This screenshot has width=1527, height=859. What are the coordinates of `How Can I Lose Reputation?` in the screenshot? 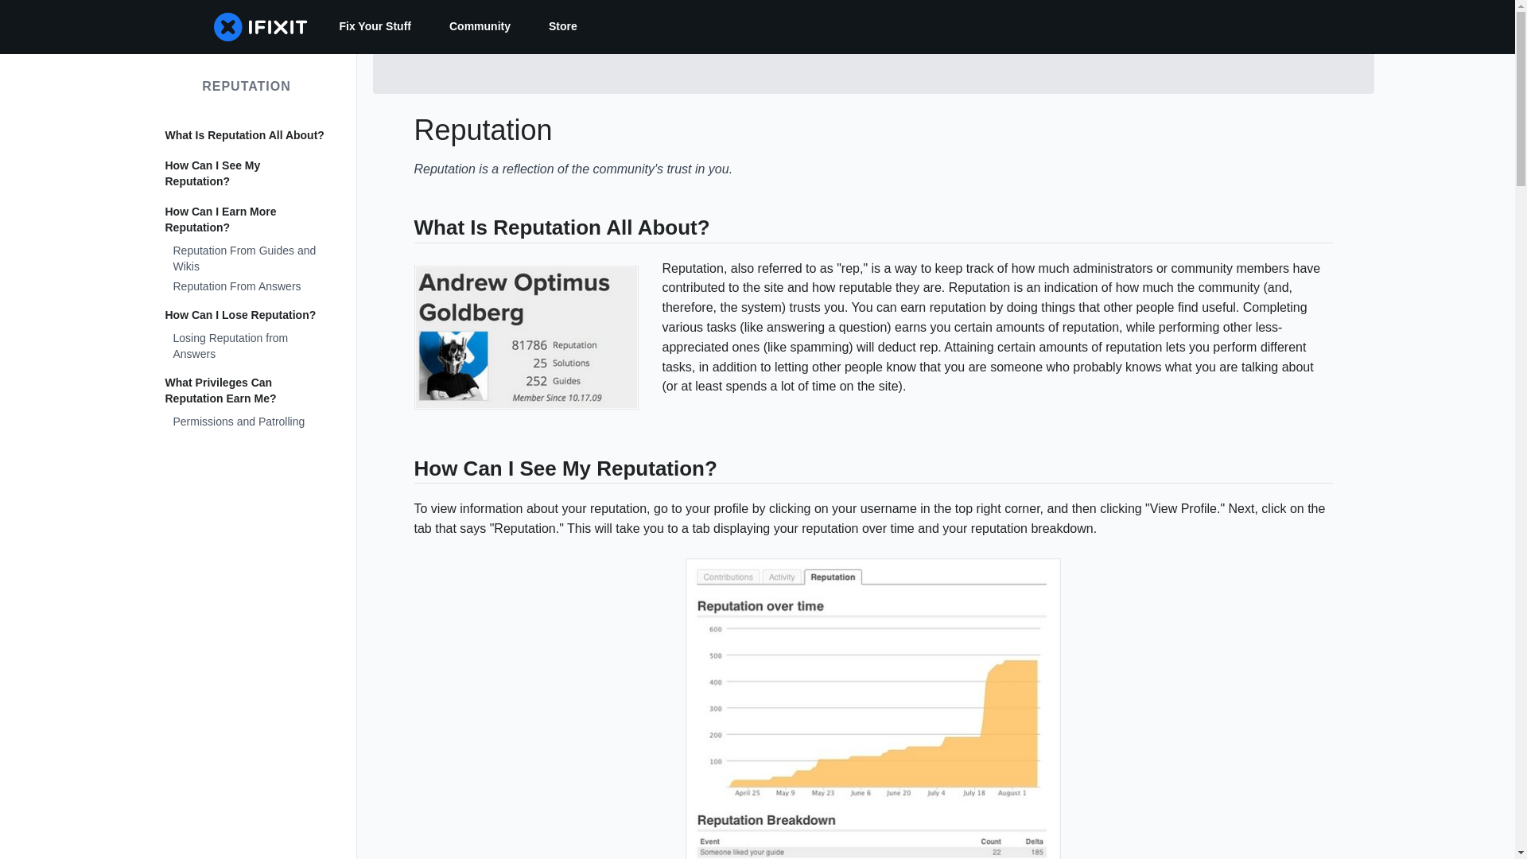 It's located at (247, 315).